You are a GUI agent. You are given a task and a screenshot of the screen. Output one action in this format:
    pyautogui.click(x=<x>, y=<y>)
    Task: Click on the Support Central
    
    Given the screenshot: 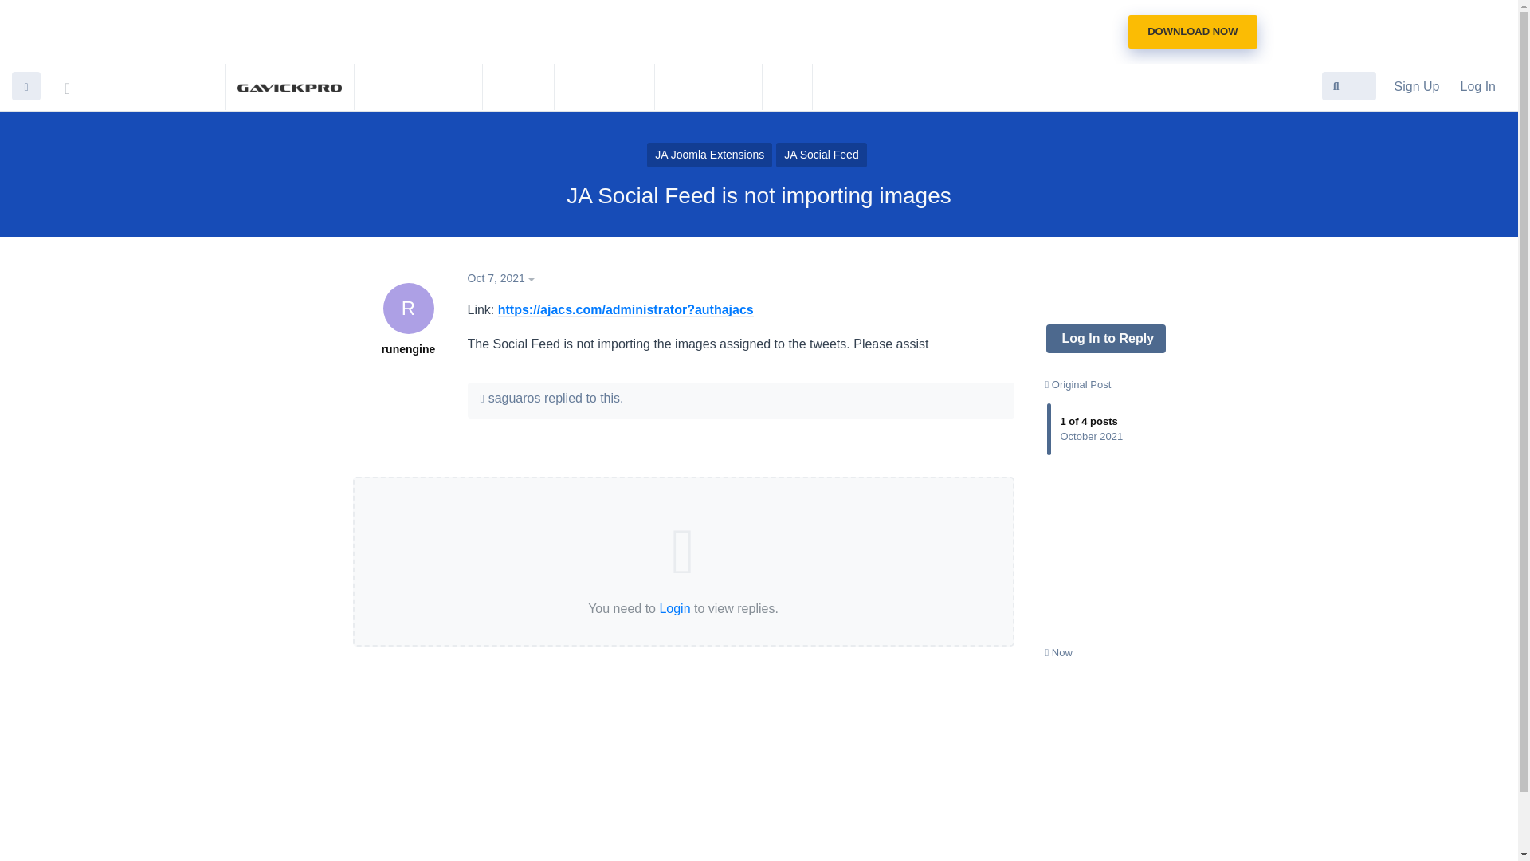 What is the action you would take?
    pyautogui.click(x=1078, y=384)
    